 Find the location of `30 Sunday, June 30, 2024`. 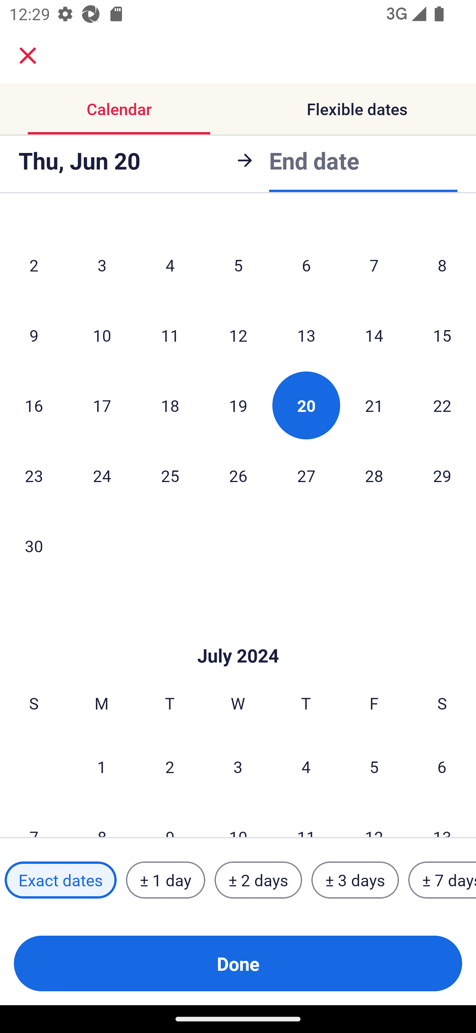

30 Sunday, June 30, 2024 is located at coordinates (34, 546).